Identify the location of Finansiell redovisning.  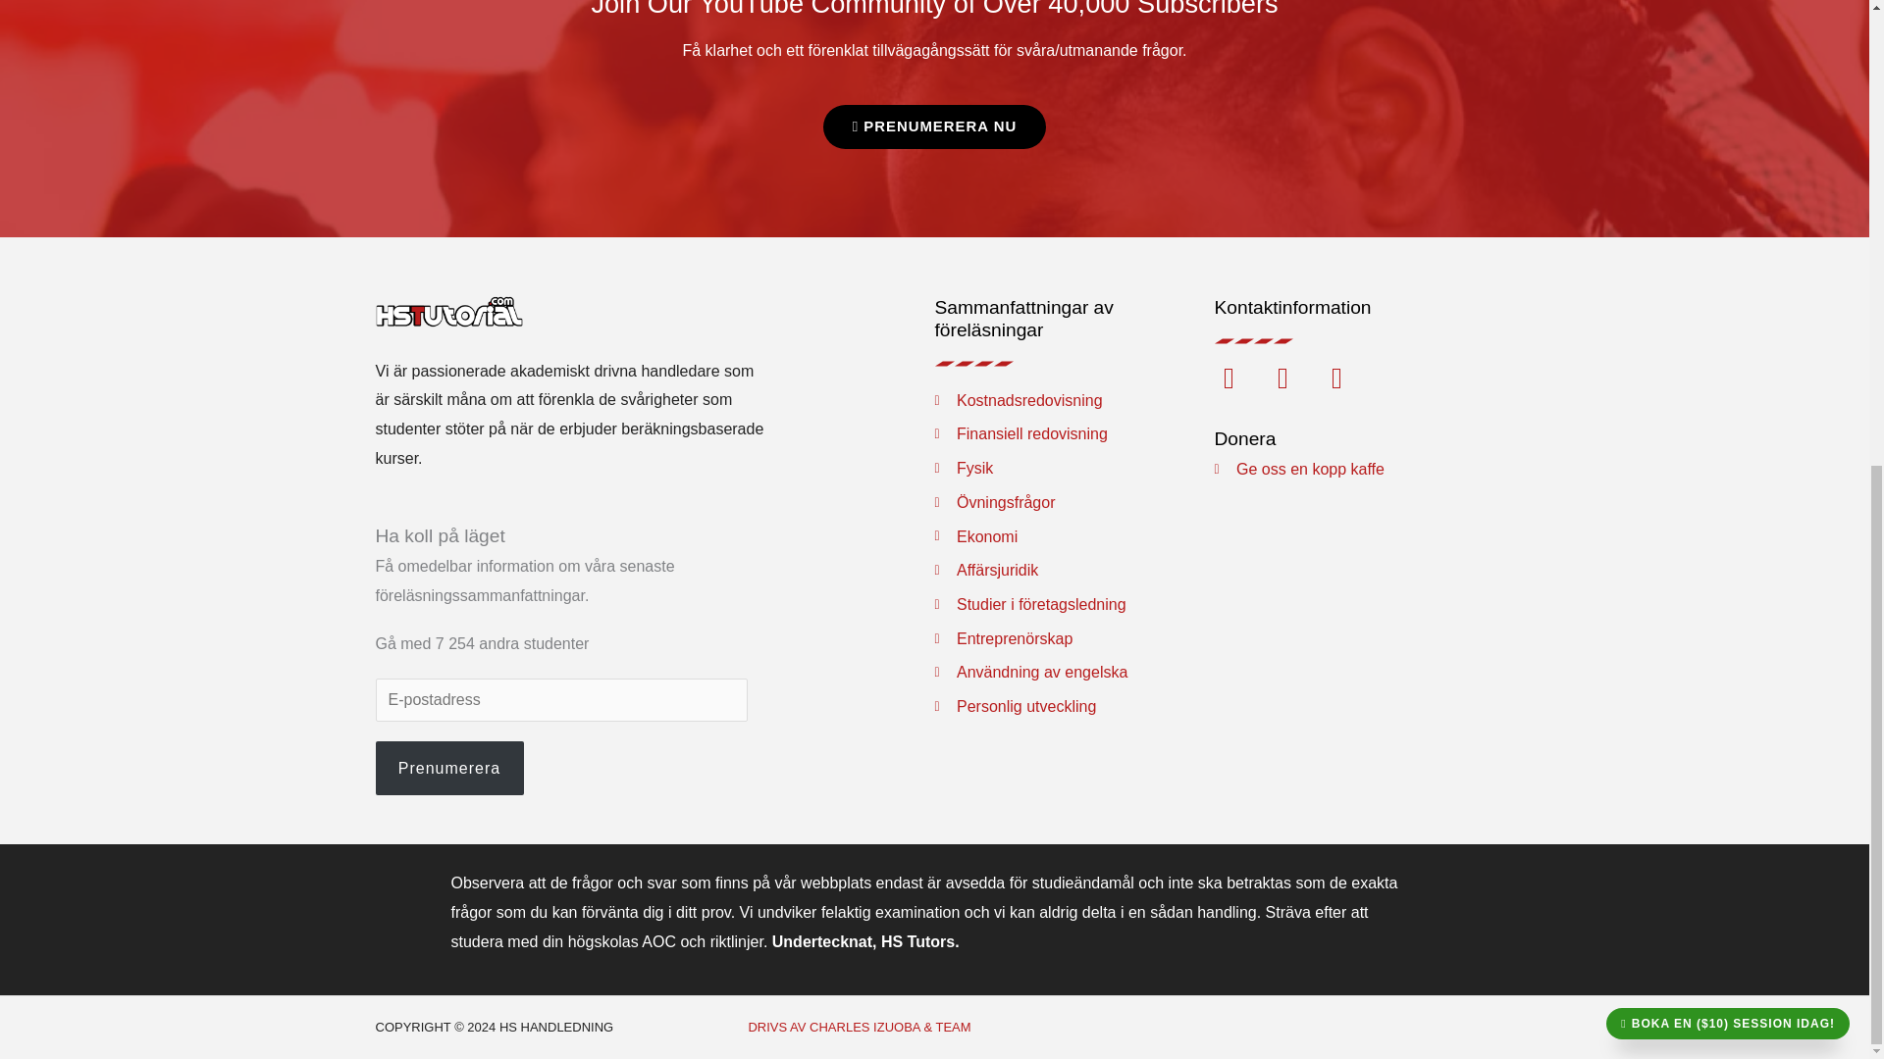
(1073, 433).